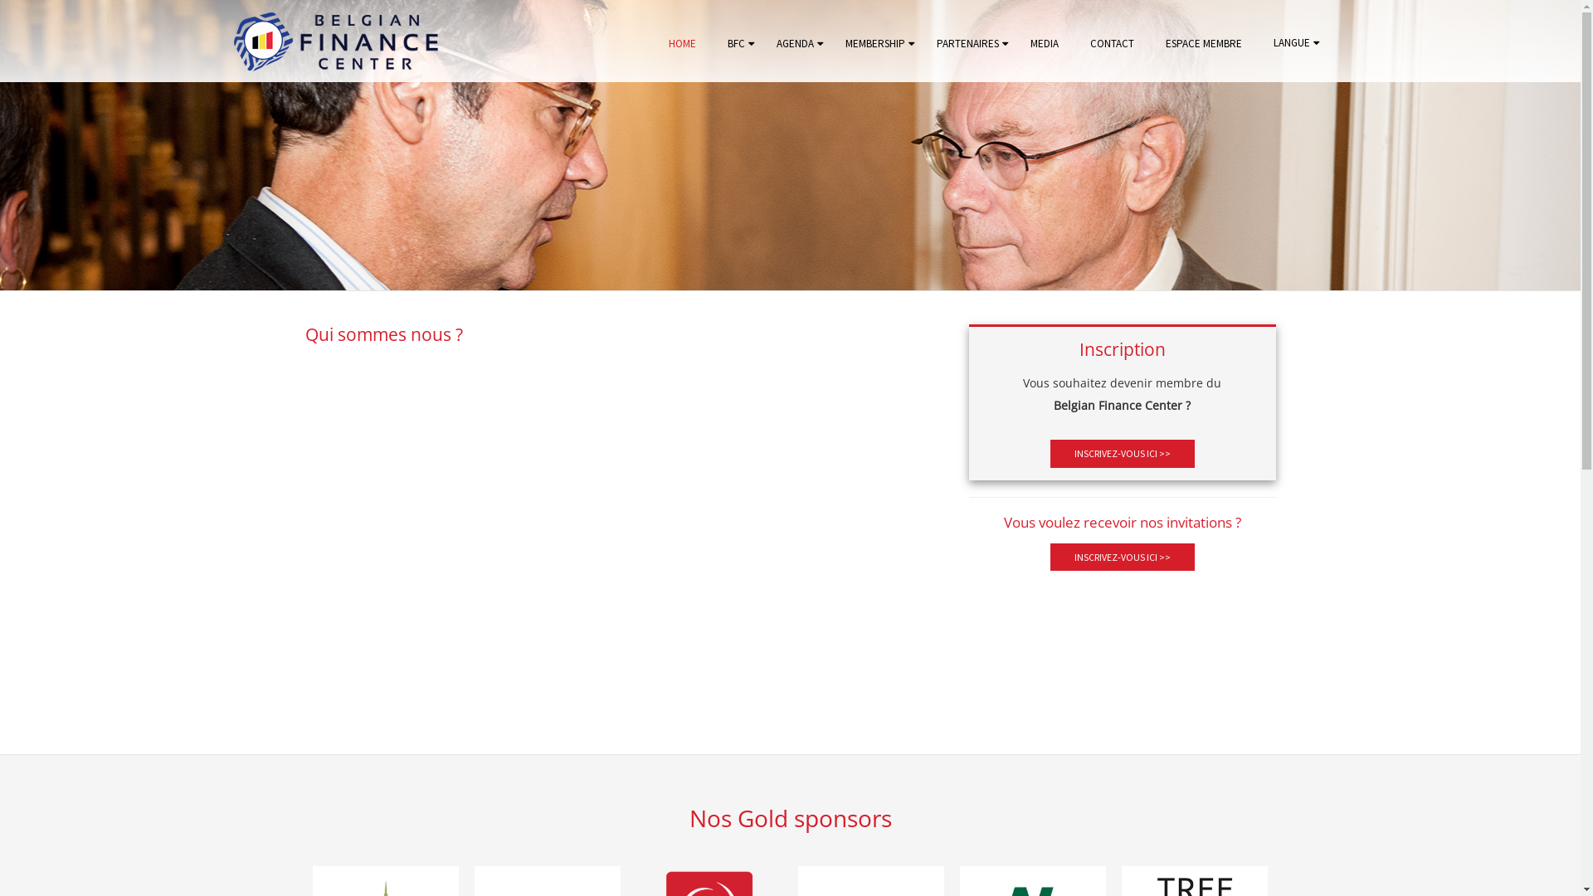 The width and height of the screenshot is (1593, 896). What do you see at coordinates (1464, 398) in the screenshot?
I see `Contact` at bounding box center [1464, 398].